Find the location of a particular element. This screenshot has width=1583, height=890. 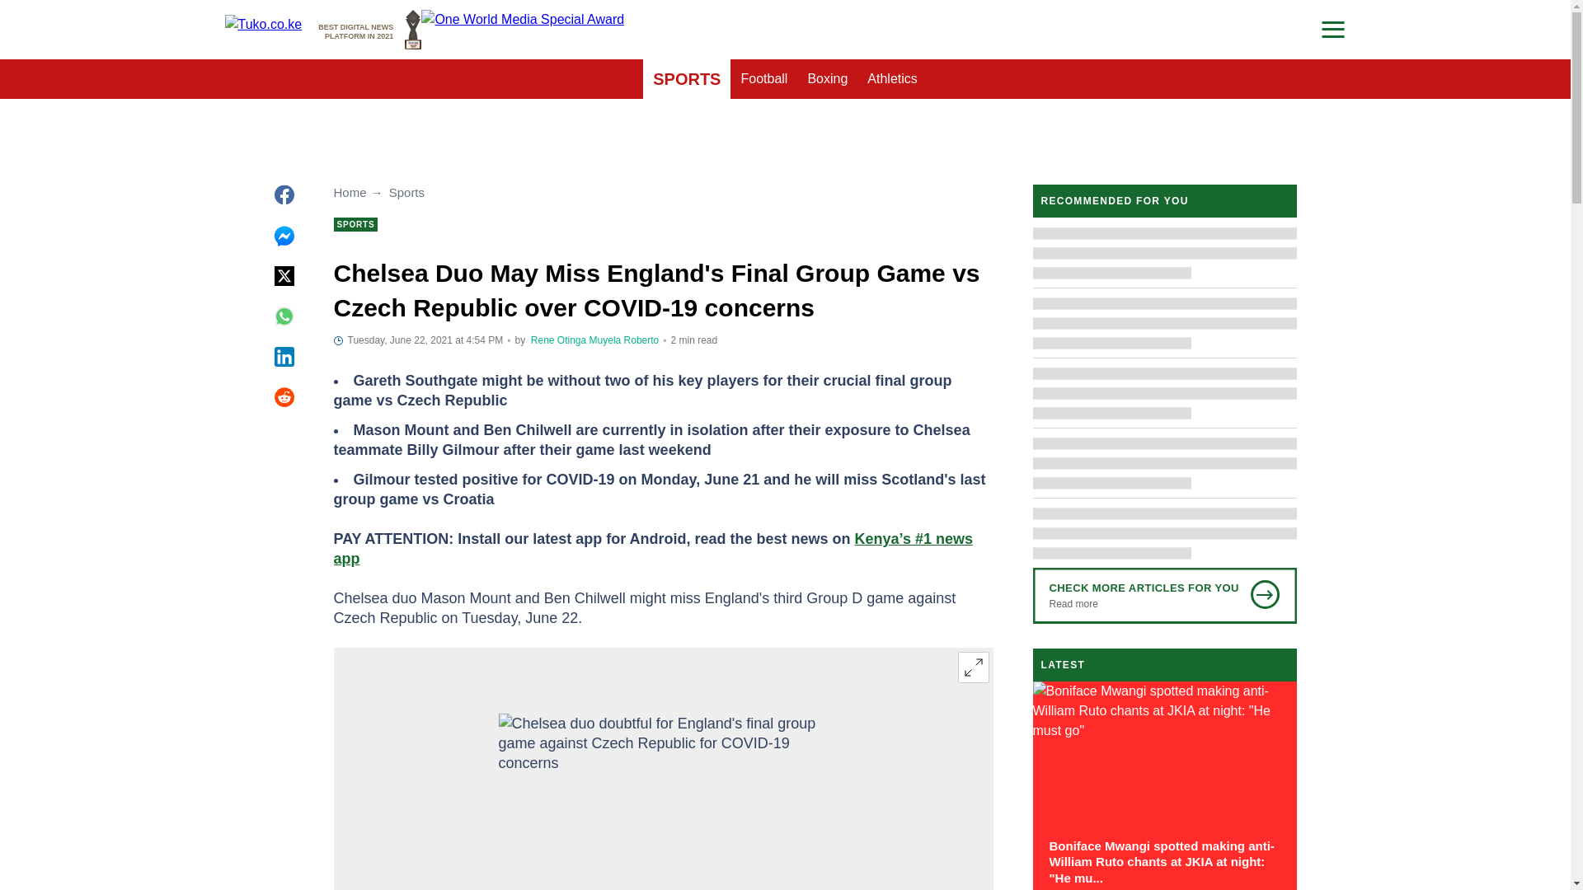

Author page is located at coordinates (624, 340).